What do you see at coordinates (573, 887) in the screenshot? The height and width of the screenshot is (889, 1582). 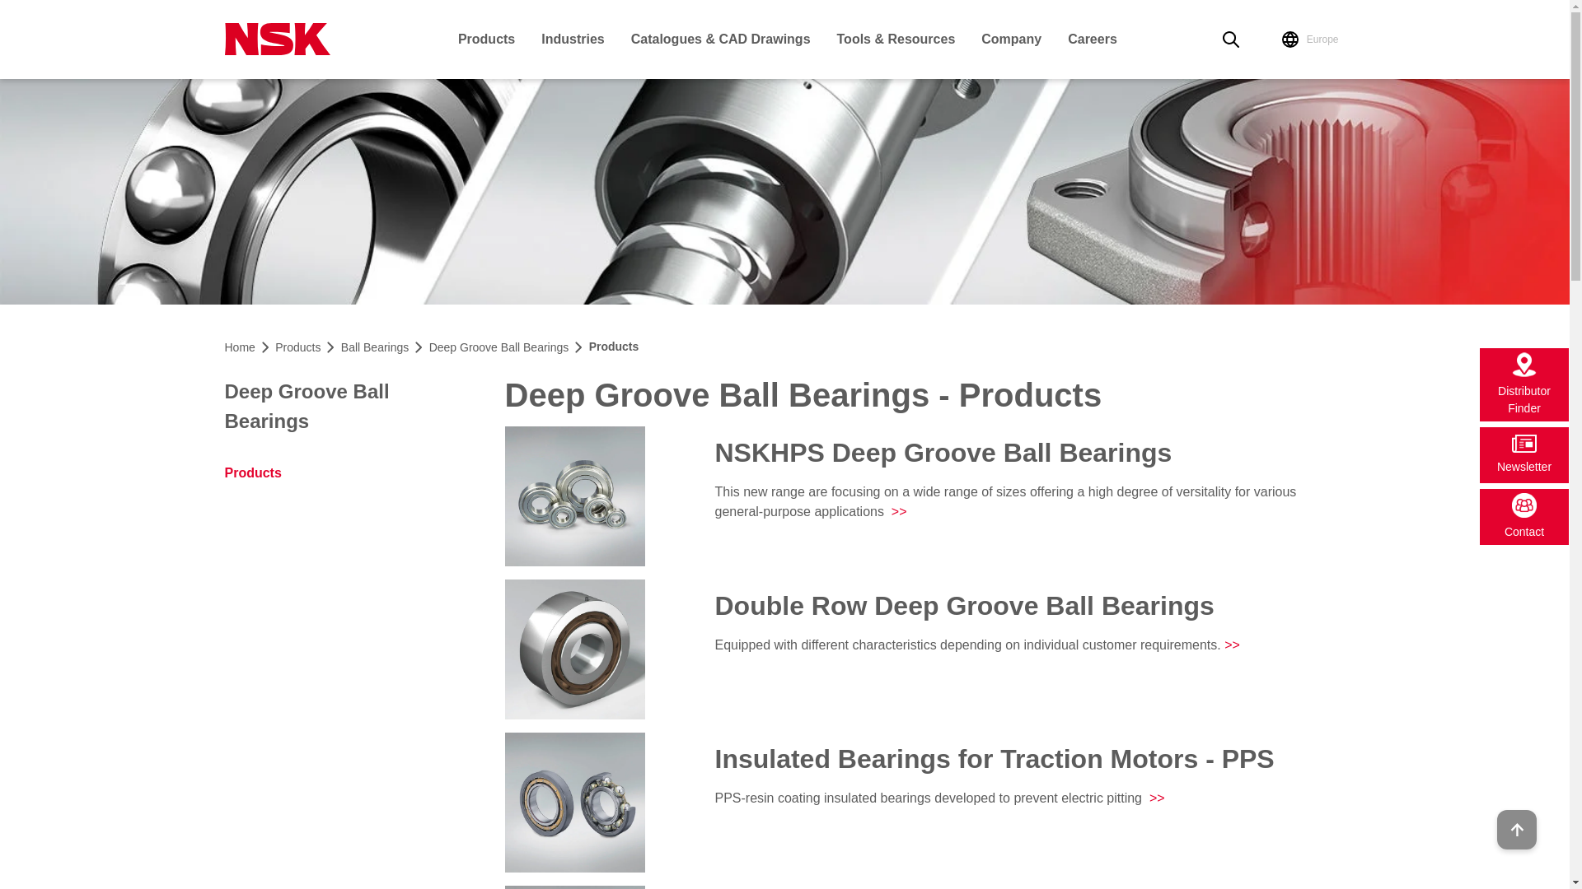 I see `Deep Groove Ball Bearing, Ceramic-Coated, 2Comp` at bounding box center [573, 887].